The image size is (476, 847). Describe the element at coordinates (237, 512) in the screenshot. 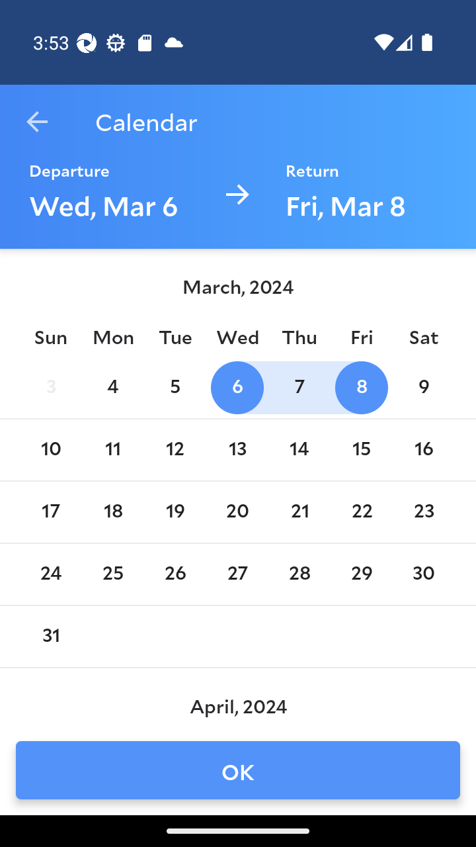

I see `20` at that location.